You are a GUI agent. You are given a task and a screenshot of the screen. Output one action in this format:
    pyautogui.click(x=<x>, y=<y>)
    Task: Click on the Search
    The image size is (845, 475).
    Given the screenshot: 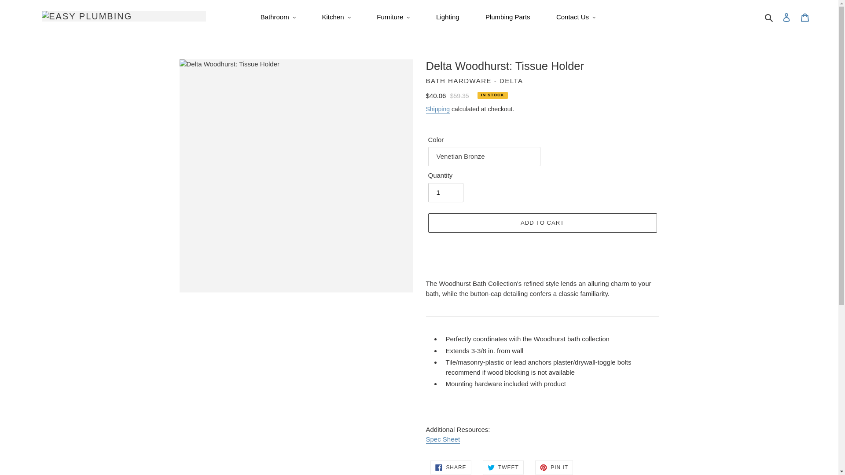 What is the action you would take?
    pyautogui.click(x=769, y=17)
    